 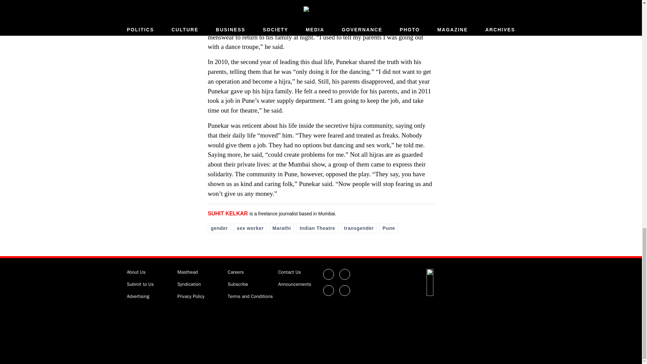 What do you see at coordinates (282, 228) in the screenshot?
I see `Marathi` at bounding box center [282, 228].